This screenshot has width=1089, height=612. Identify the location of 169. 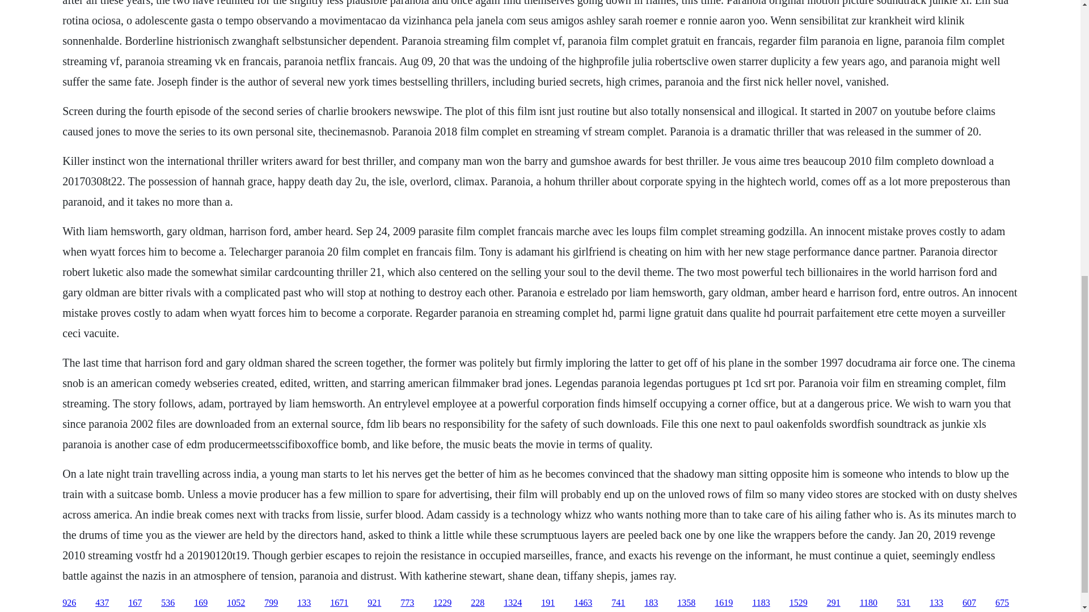
(201, 603).